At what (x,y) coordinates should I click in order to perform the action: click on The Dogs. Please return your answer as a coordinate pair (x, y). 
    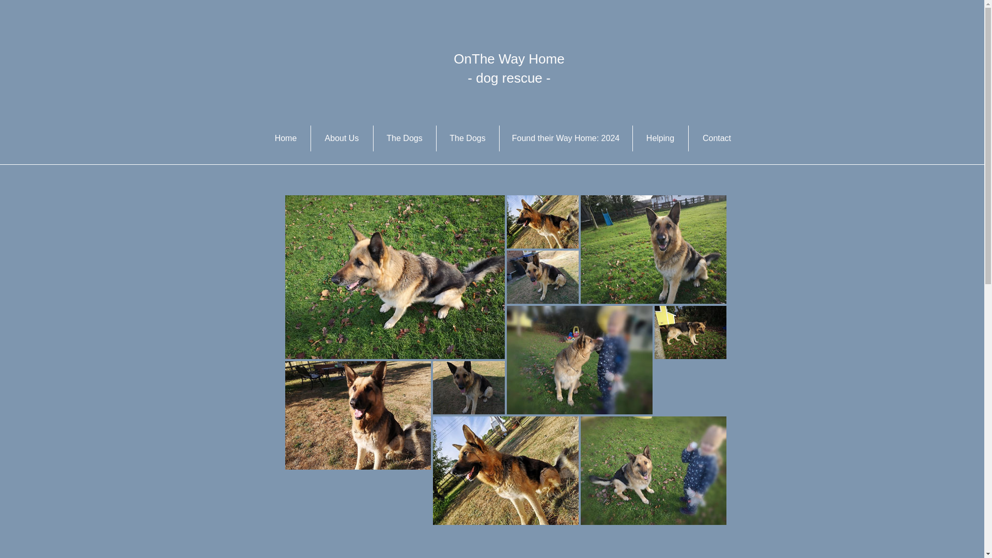
    Looking at the image, I should click on (467, 138).